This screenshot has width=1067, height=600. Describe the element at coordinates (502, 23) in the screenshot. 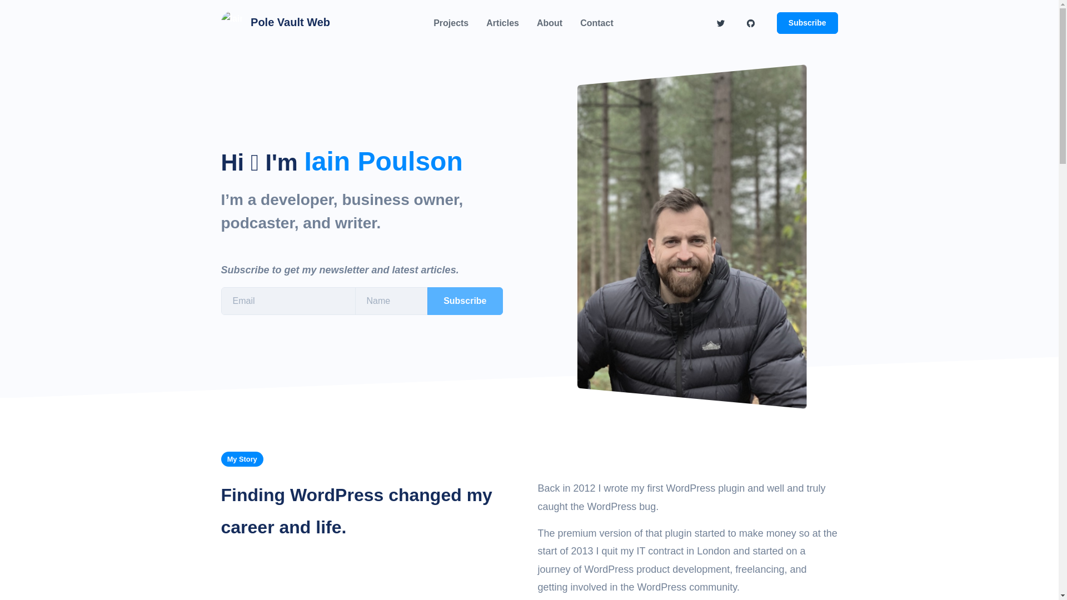

I see `Articles` at that location.